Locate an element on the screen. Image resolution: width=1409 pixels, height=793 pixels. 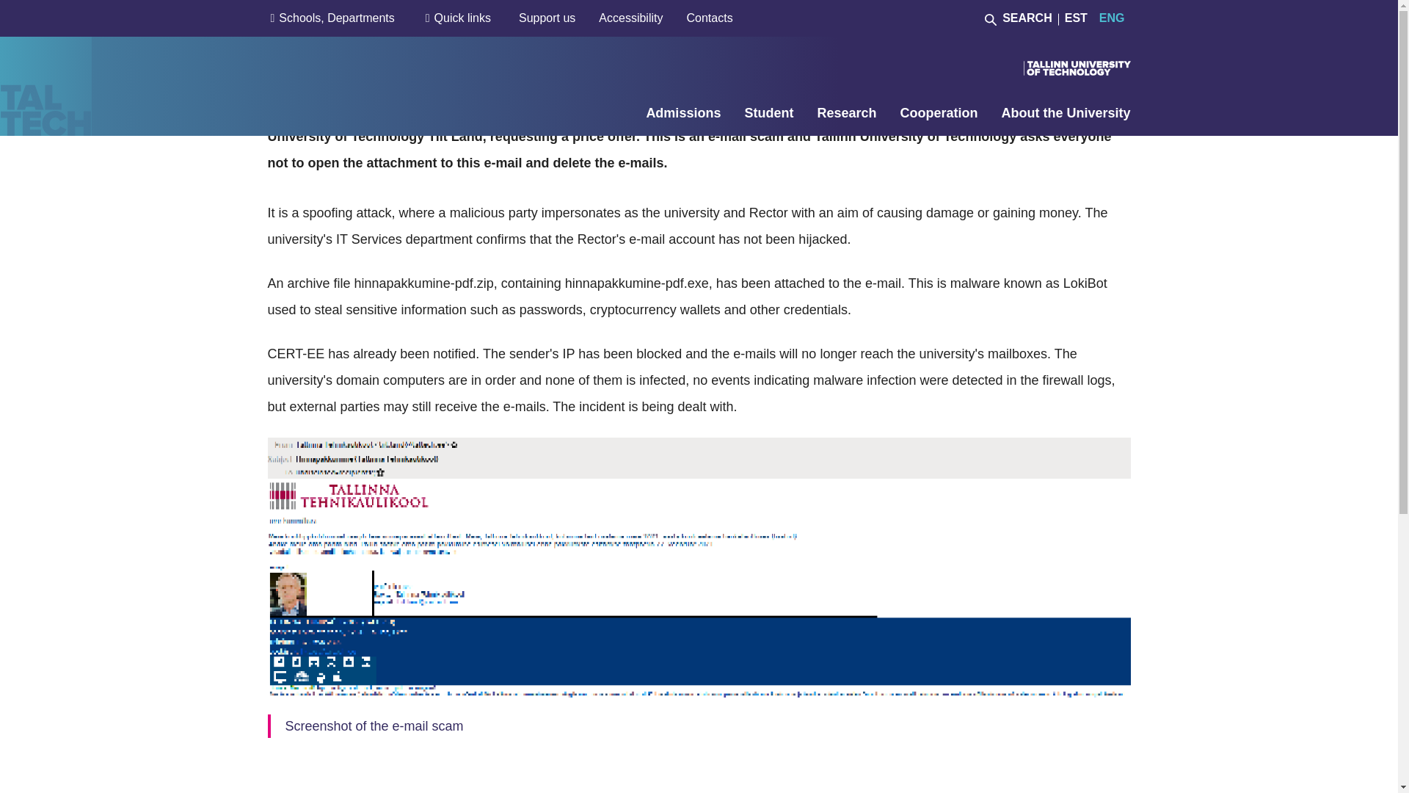
About the University is located at coordinates (1065, 113).